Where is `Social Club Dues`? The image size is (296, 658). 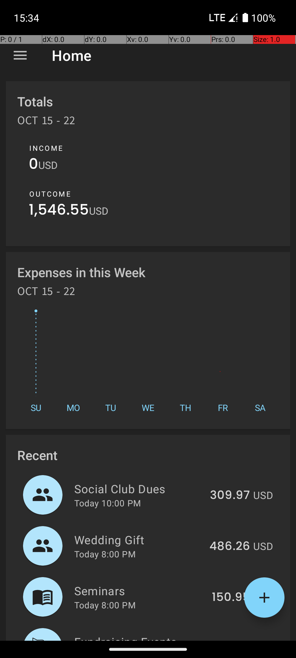
Social Club Dues is located at coordinates (139, 489).